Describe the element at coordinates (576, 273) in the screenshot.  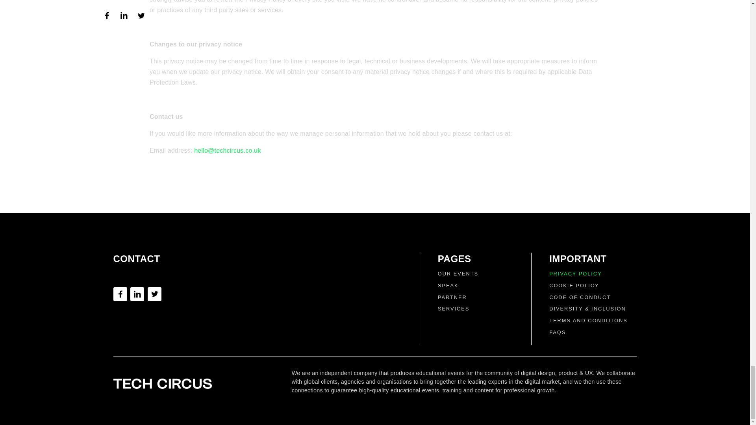
I see `PRIVACY POLICY` at that location.